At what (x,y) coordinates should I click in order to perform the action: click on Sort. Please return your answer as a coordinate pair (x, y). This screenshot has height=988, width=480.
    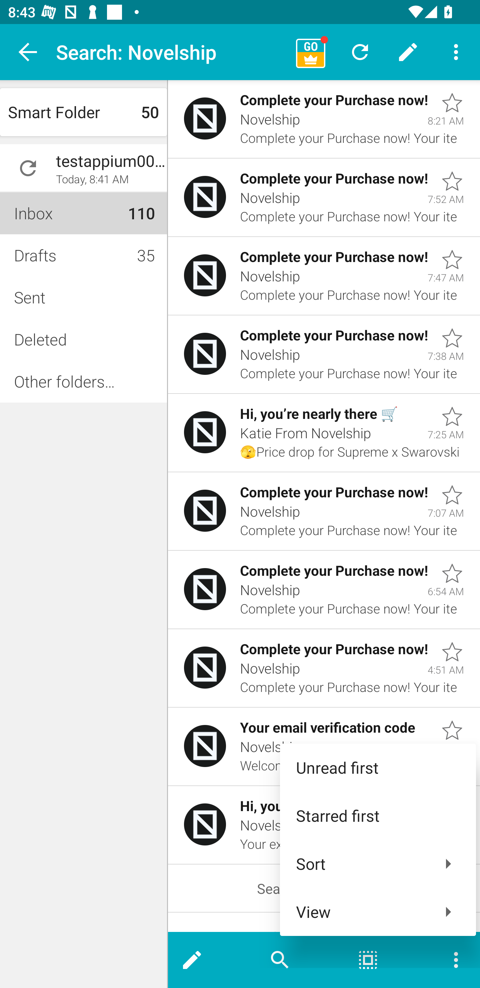
    Looking at the image, I should click on (378, 864).